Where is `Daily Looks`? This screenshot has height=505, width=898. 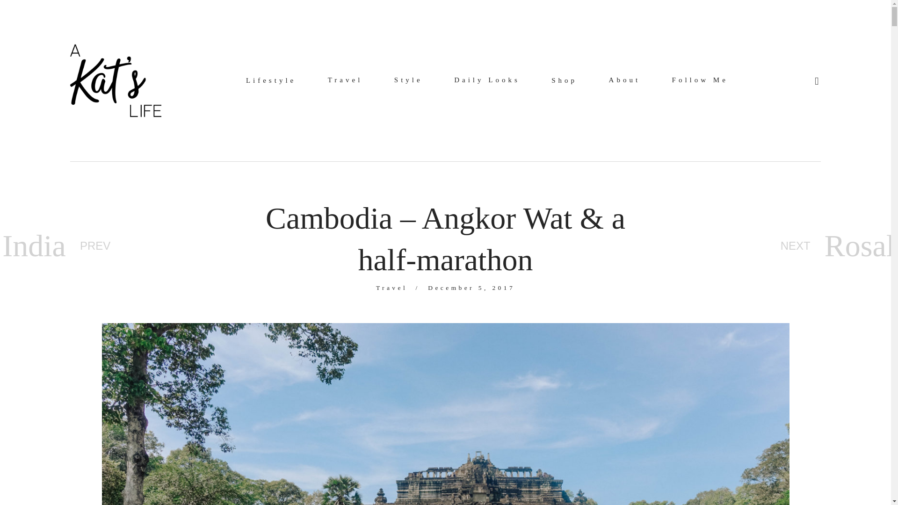 Daily Looks is located at coordinates (487, 80).